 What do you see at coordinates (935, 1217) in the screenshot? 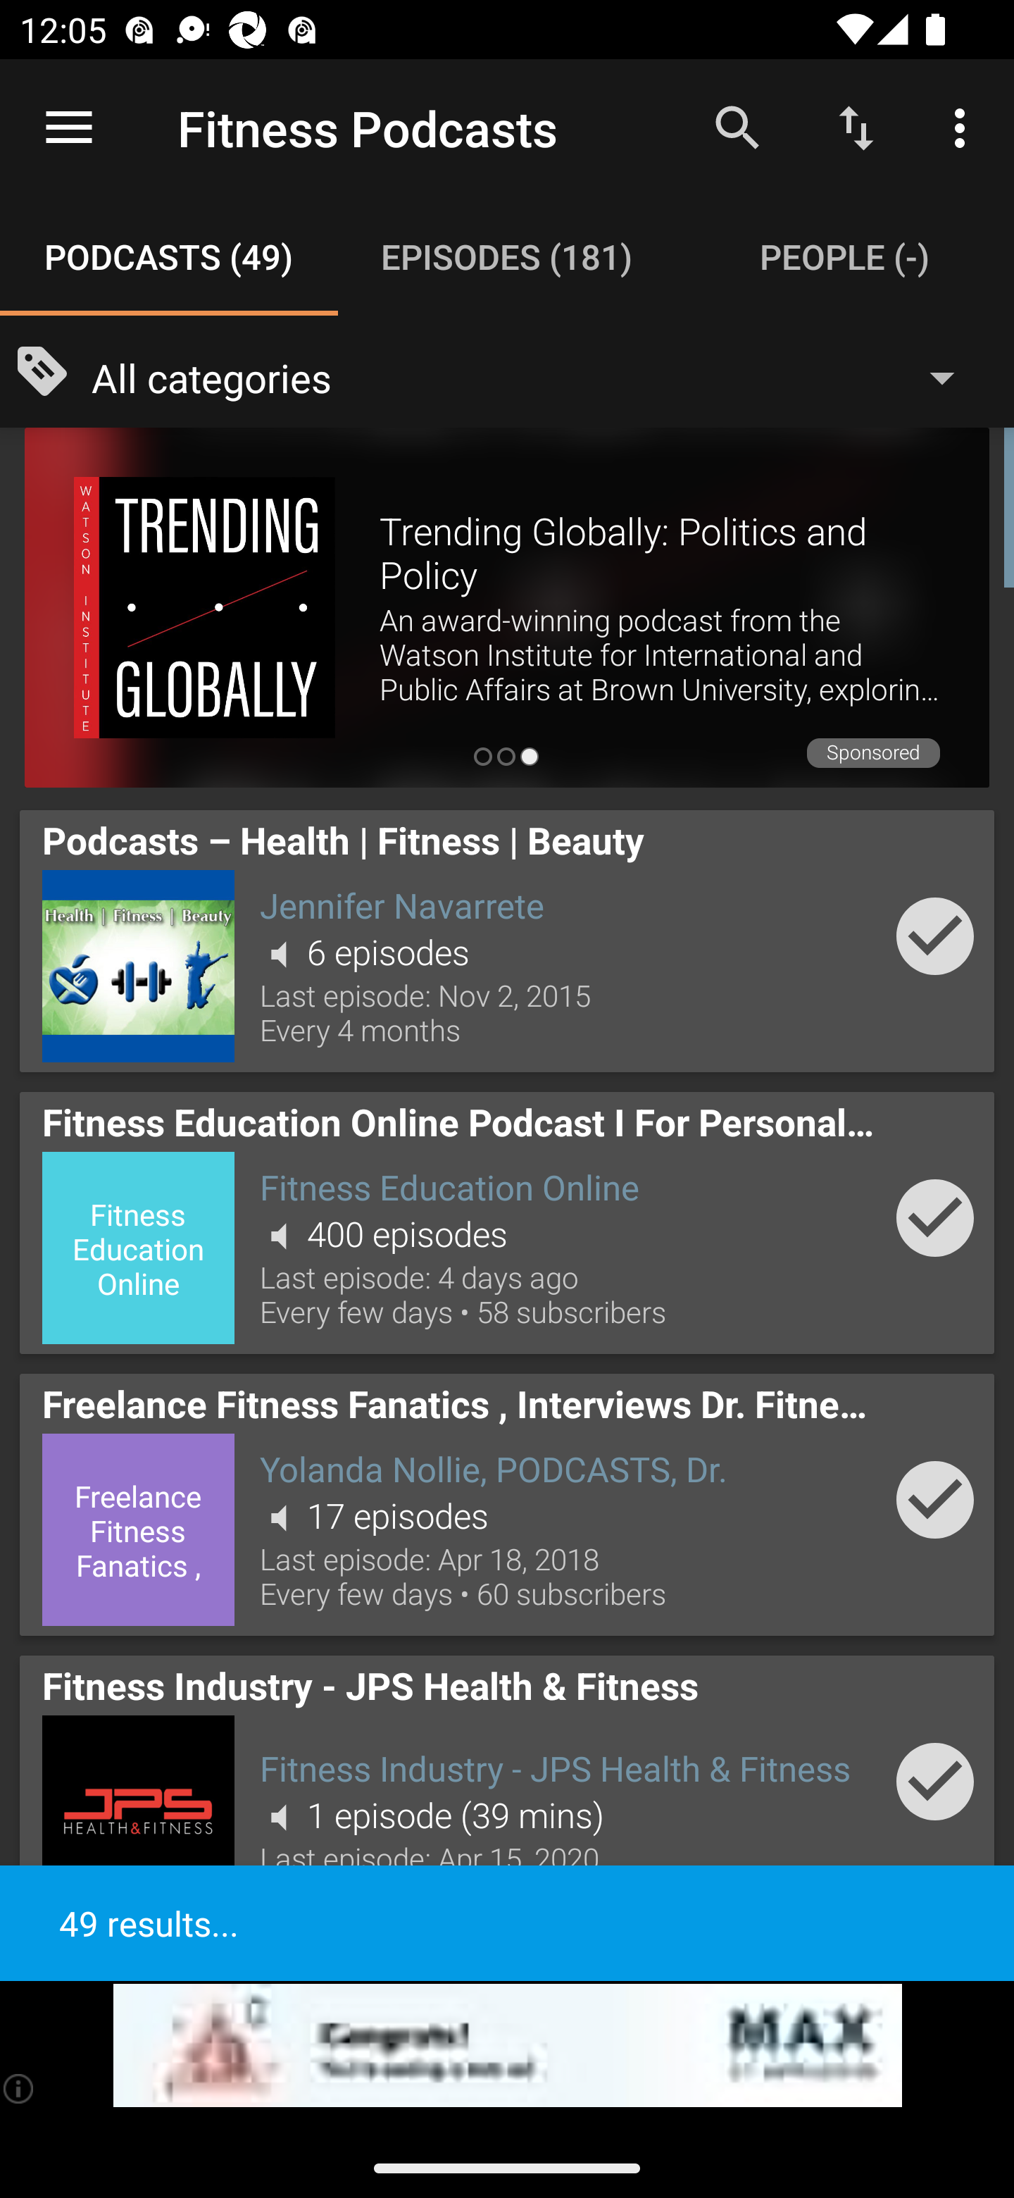
I see `Add` at bounding box center [935, 1217].